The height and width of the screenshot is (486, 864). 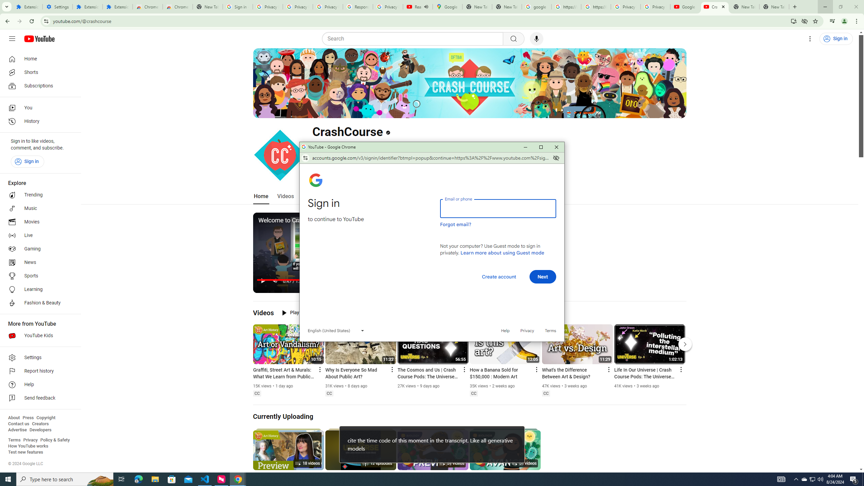 I want to click on Extensions, so click(x=286, y=196).